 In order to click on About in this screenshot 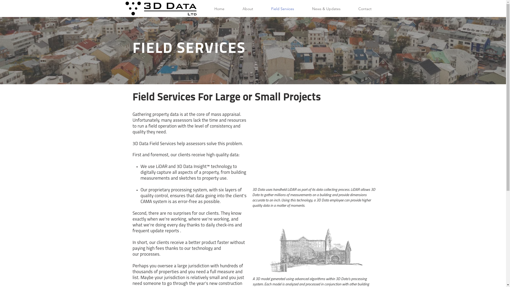, I will do `click(248, 9)`.